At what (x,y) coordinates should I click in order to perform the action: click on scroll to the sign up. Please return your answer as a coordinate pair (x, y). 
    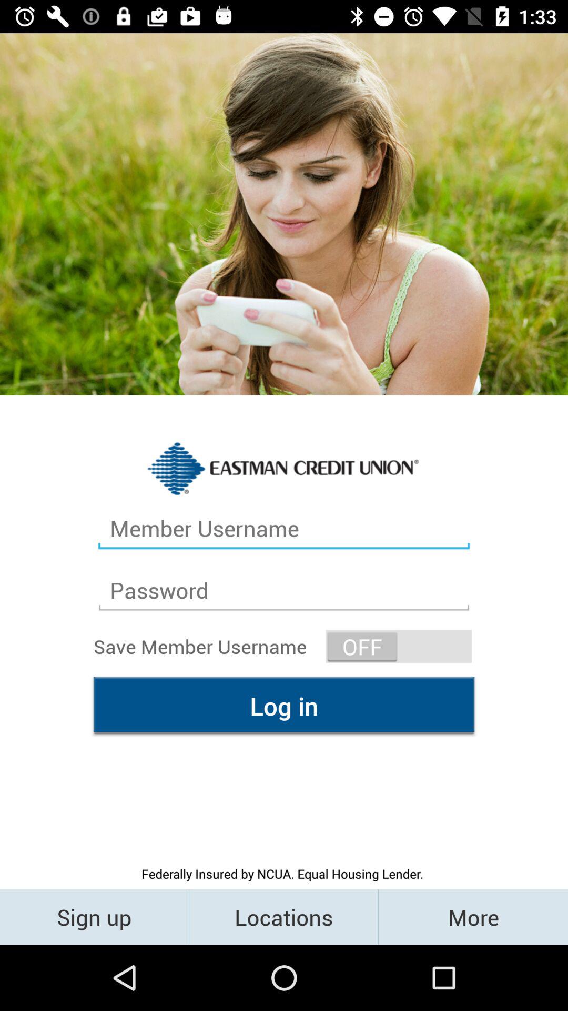
    Looking at the image, I should click on (95, 916).